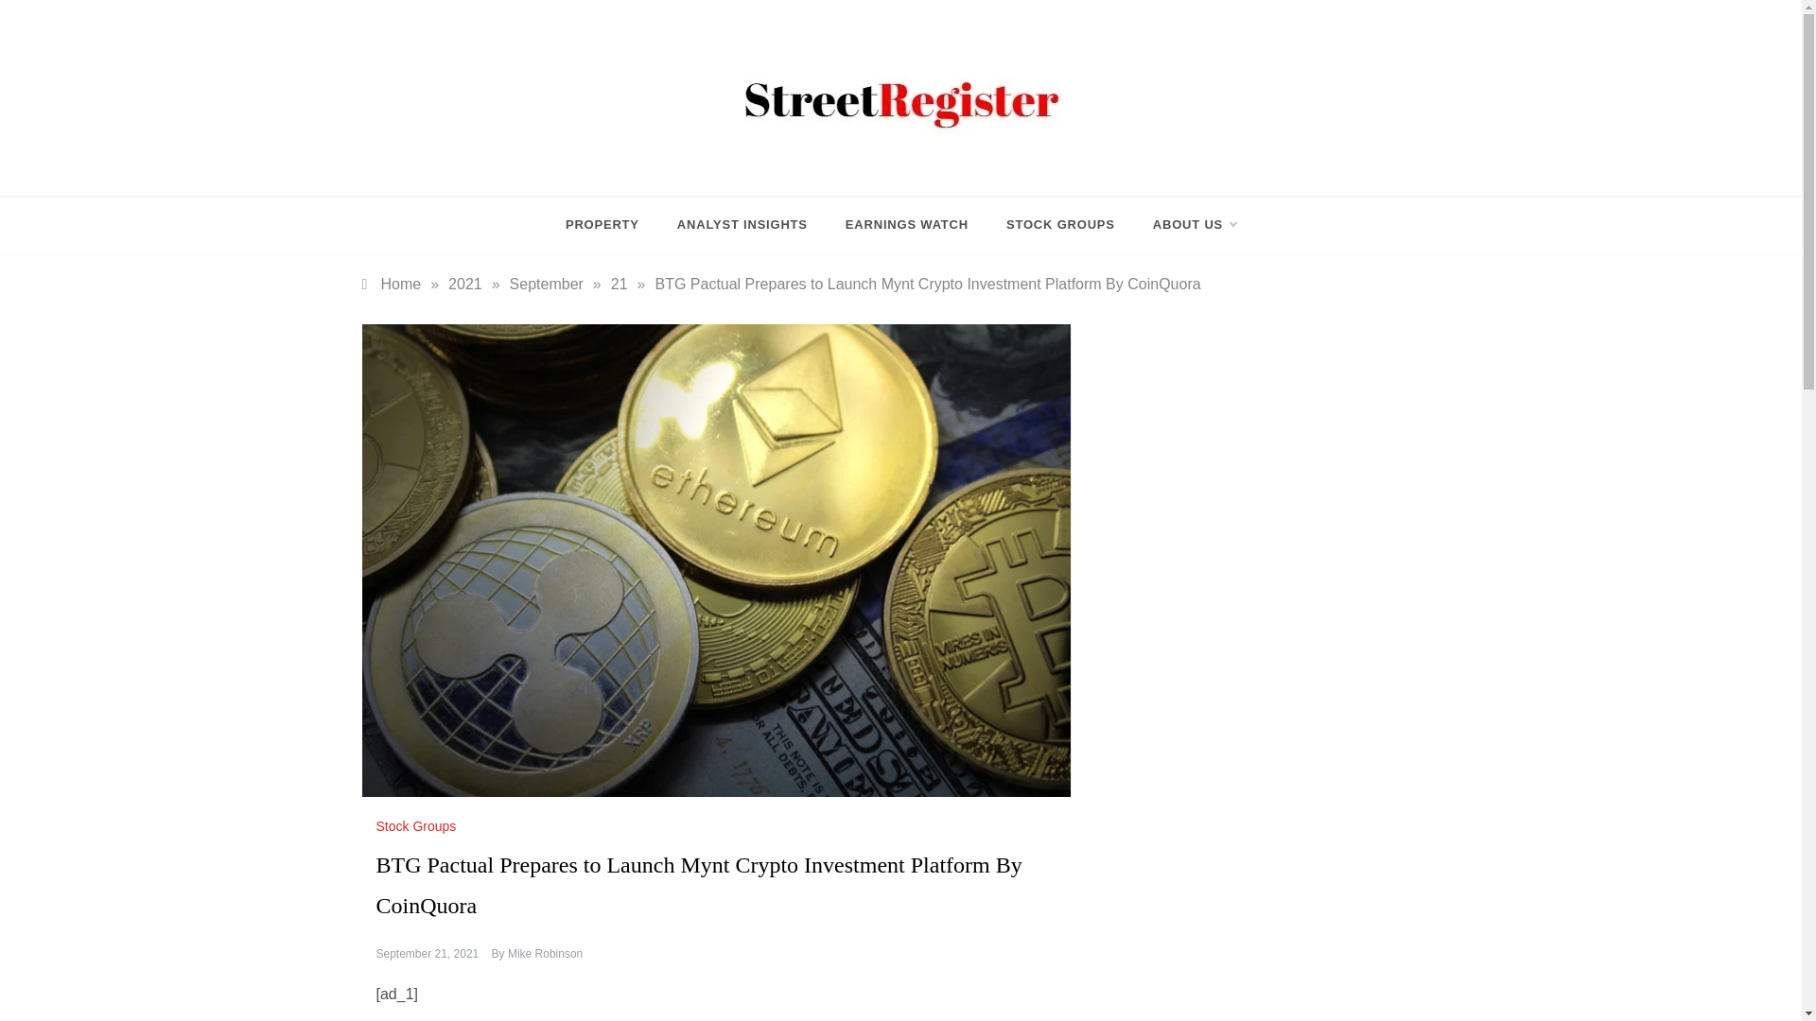 This screenshot has width=1816, height=1021. What do you see at coordinates (906, 225) in the screenshot?
I see `EARNINGS WATCH` at bounding box center [906, 225].